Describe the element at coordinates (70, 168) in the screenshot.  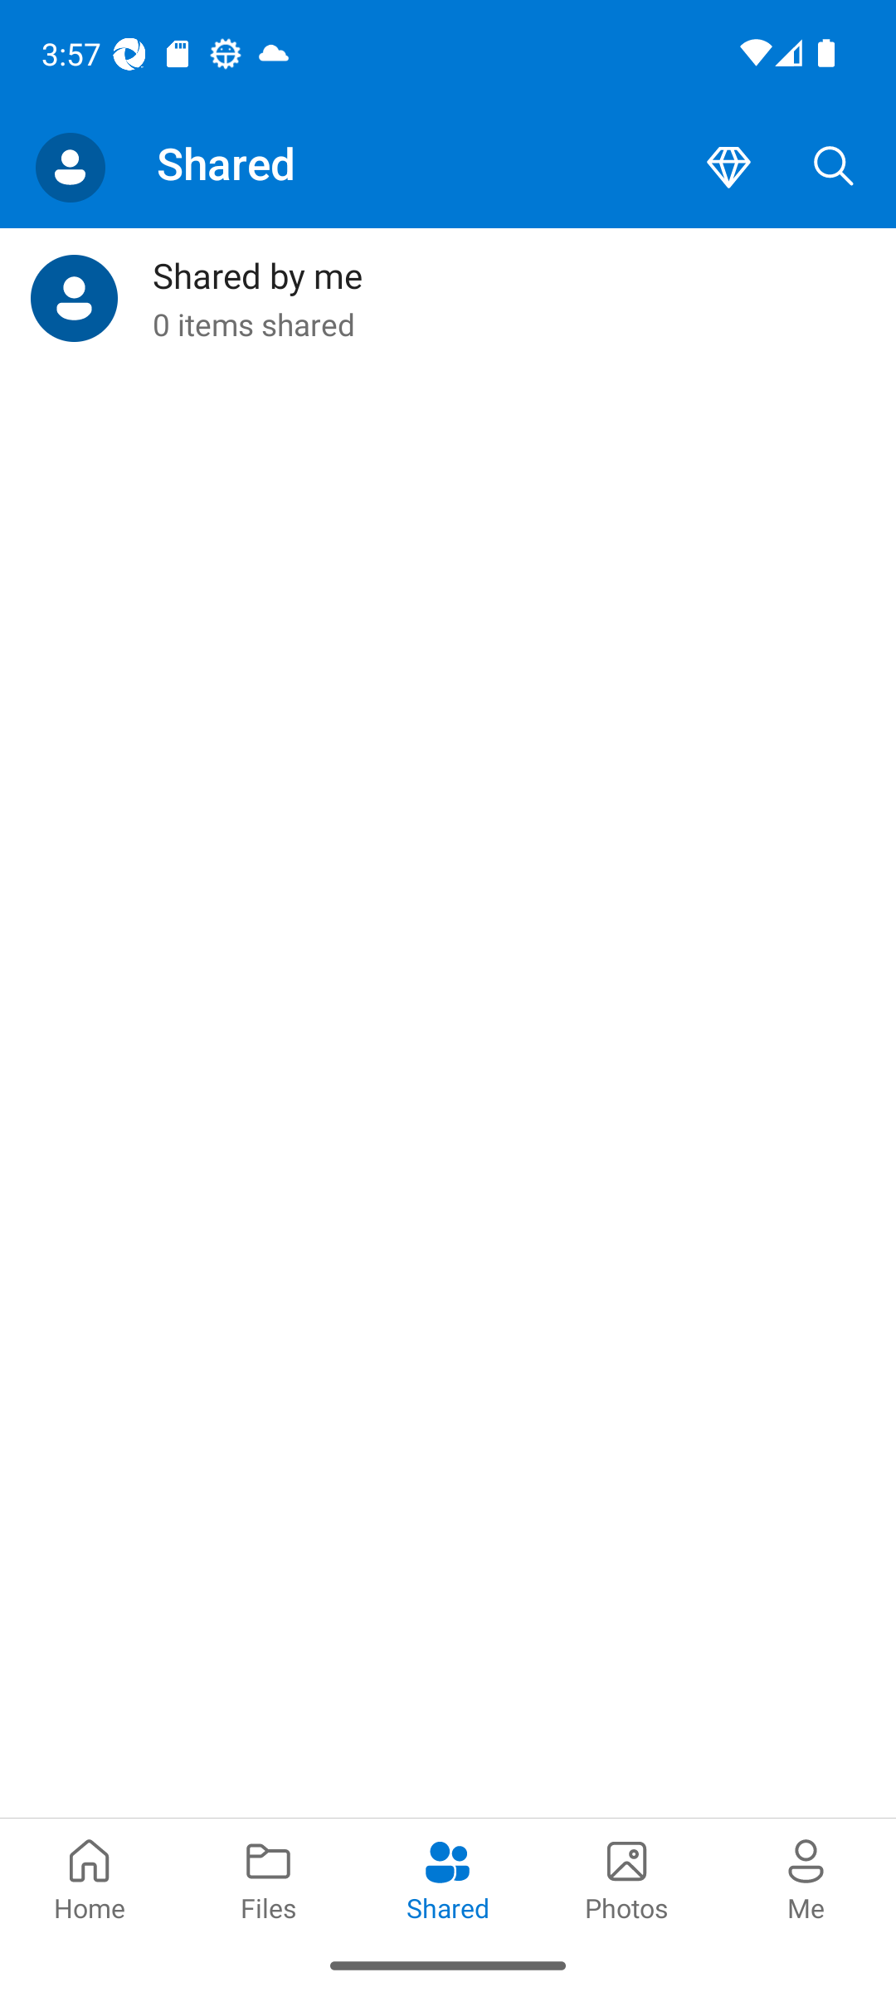
I see `Account switcher` at that location.